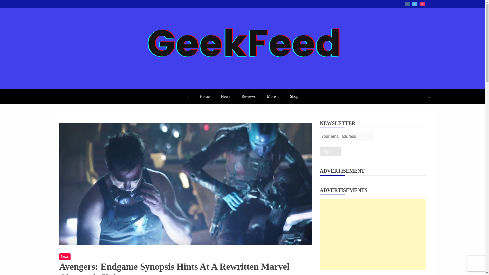  Describe the element at coordinates (373, 234) in the screenshot. I see `Advertisement` at that location.